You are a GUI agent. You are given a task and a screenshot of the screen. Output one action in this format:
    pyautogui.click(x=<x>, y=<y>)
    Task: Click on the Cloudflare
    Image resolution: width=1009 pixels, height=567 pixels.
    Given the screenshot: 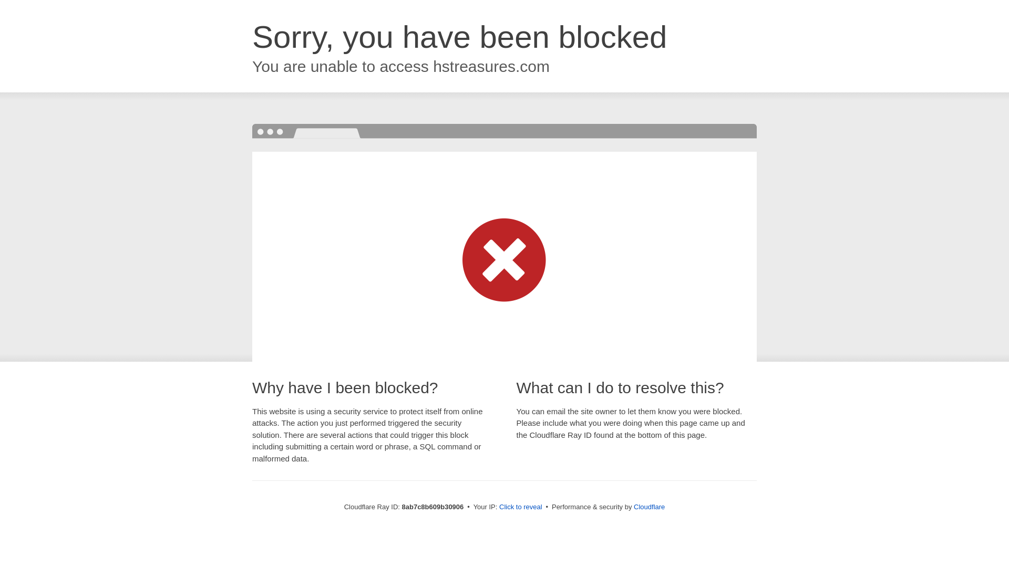 What is the action you would take?
    pyautogui.click(x=649, y=507)
    